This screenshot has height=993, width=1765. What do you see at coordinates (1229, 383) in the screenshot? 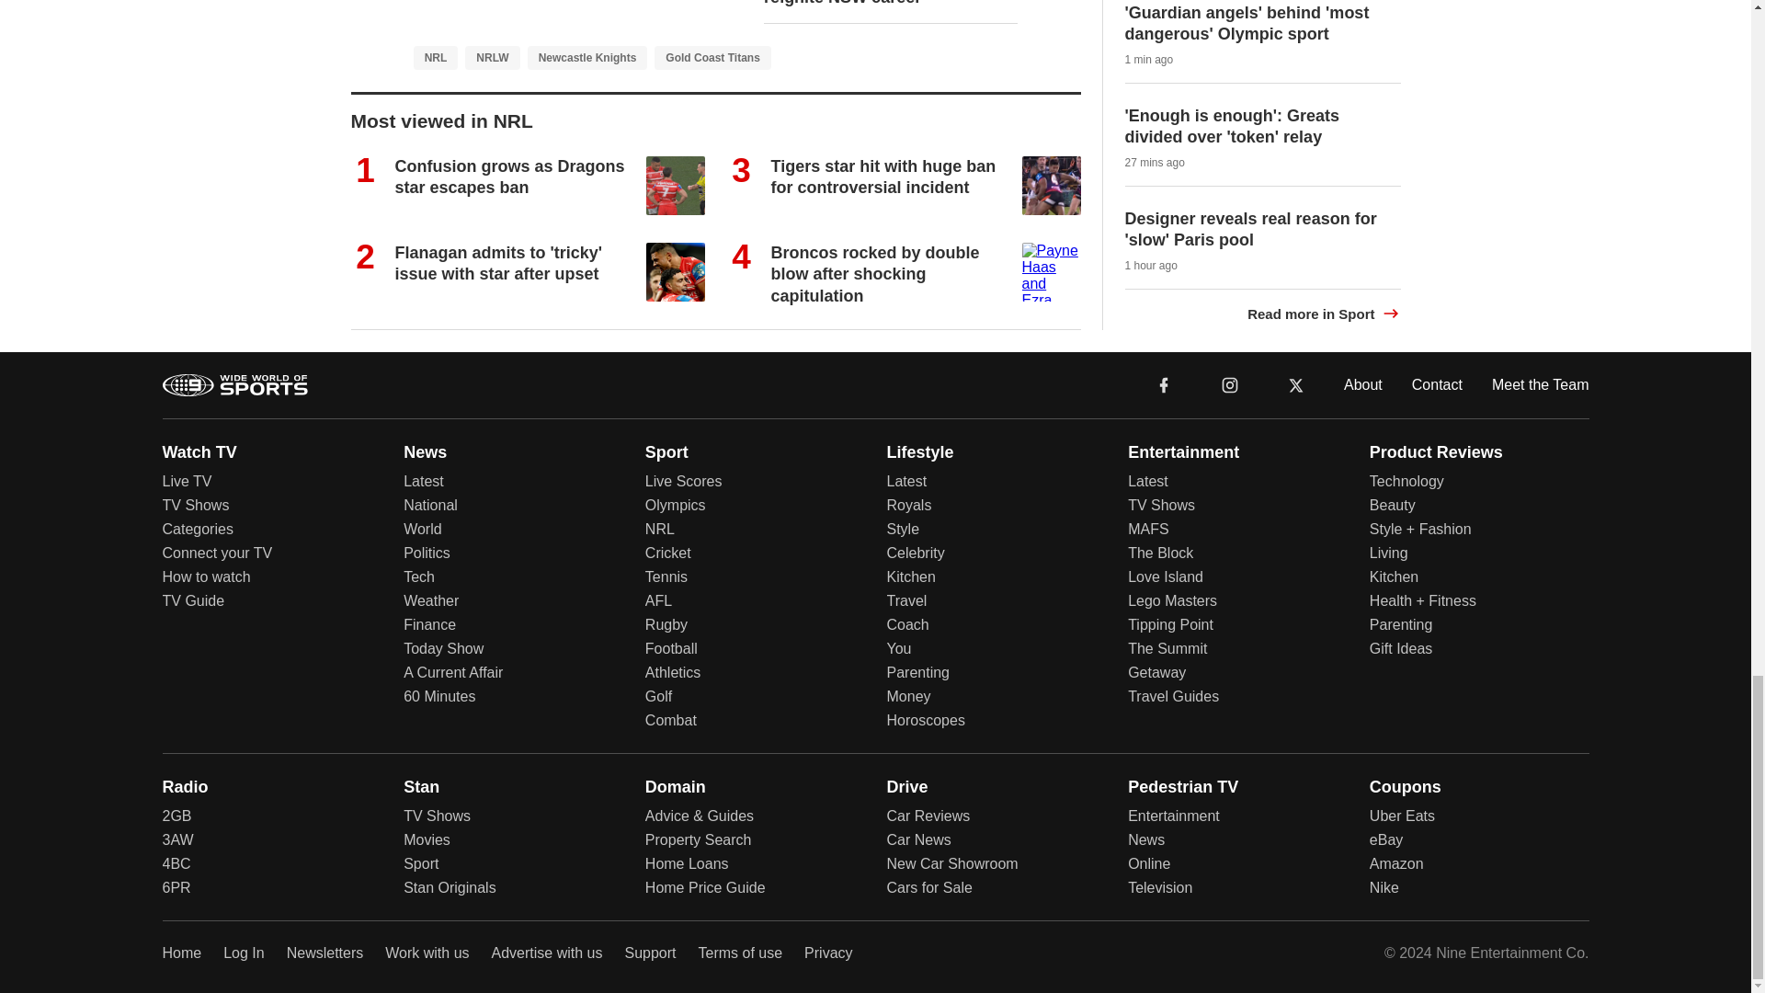
I see `instagram` at bounding box center [1229, 383].